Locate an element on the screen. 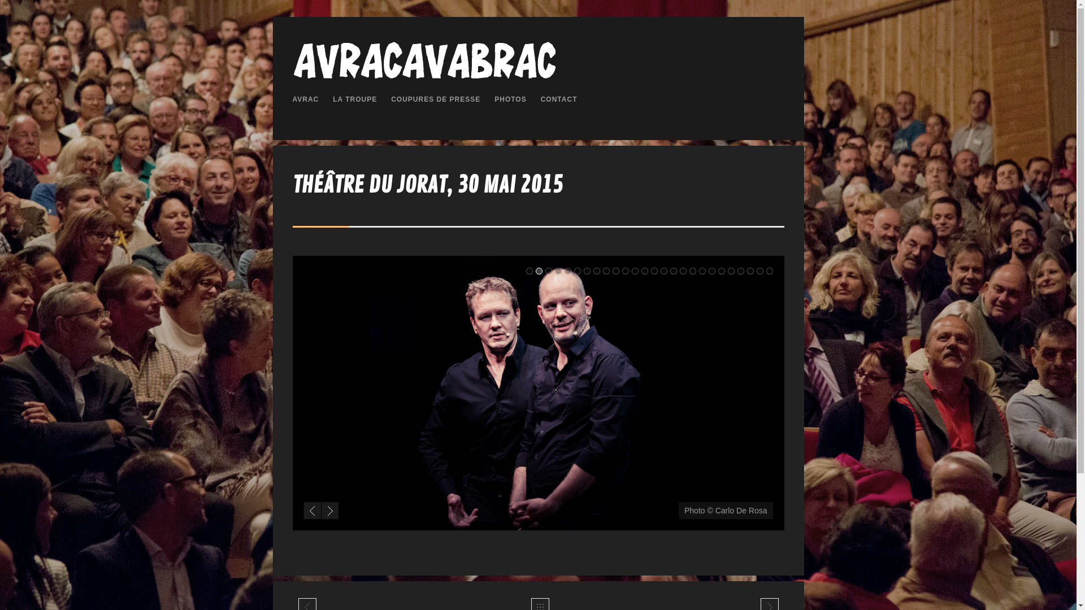 The width and height of the screenshot is (1085, 610). 17 is located at coordinates (683, 271).